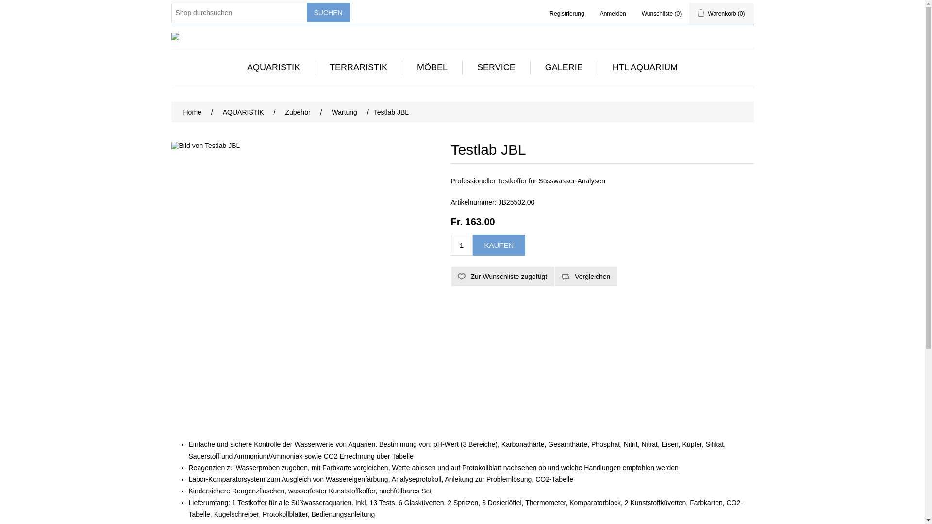 The height and width of the screenshot is (524, 932). Describe the element at coordinates (721, 14) in the screenshot. I see `Warenkorb (0)` at that location.